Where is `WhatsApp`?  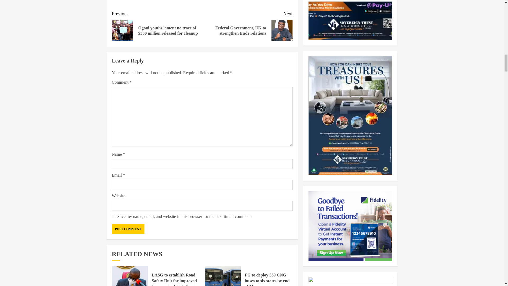 WhatsApp is located at coordinates (121, 2).